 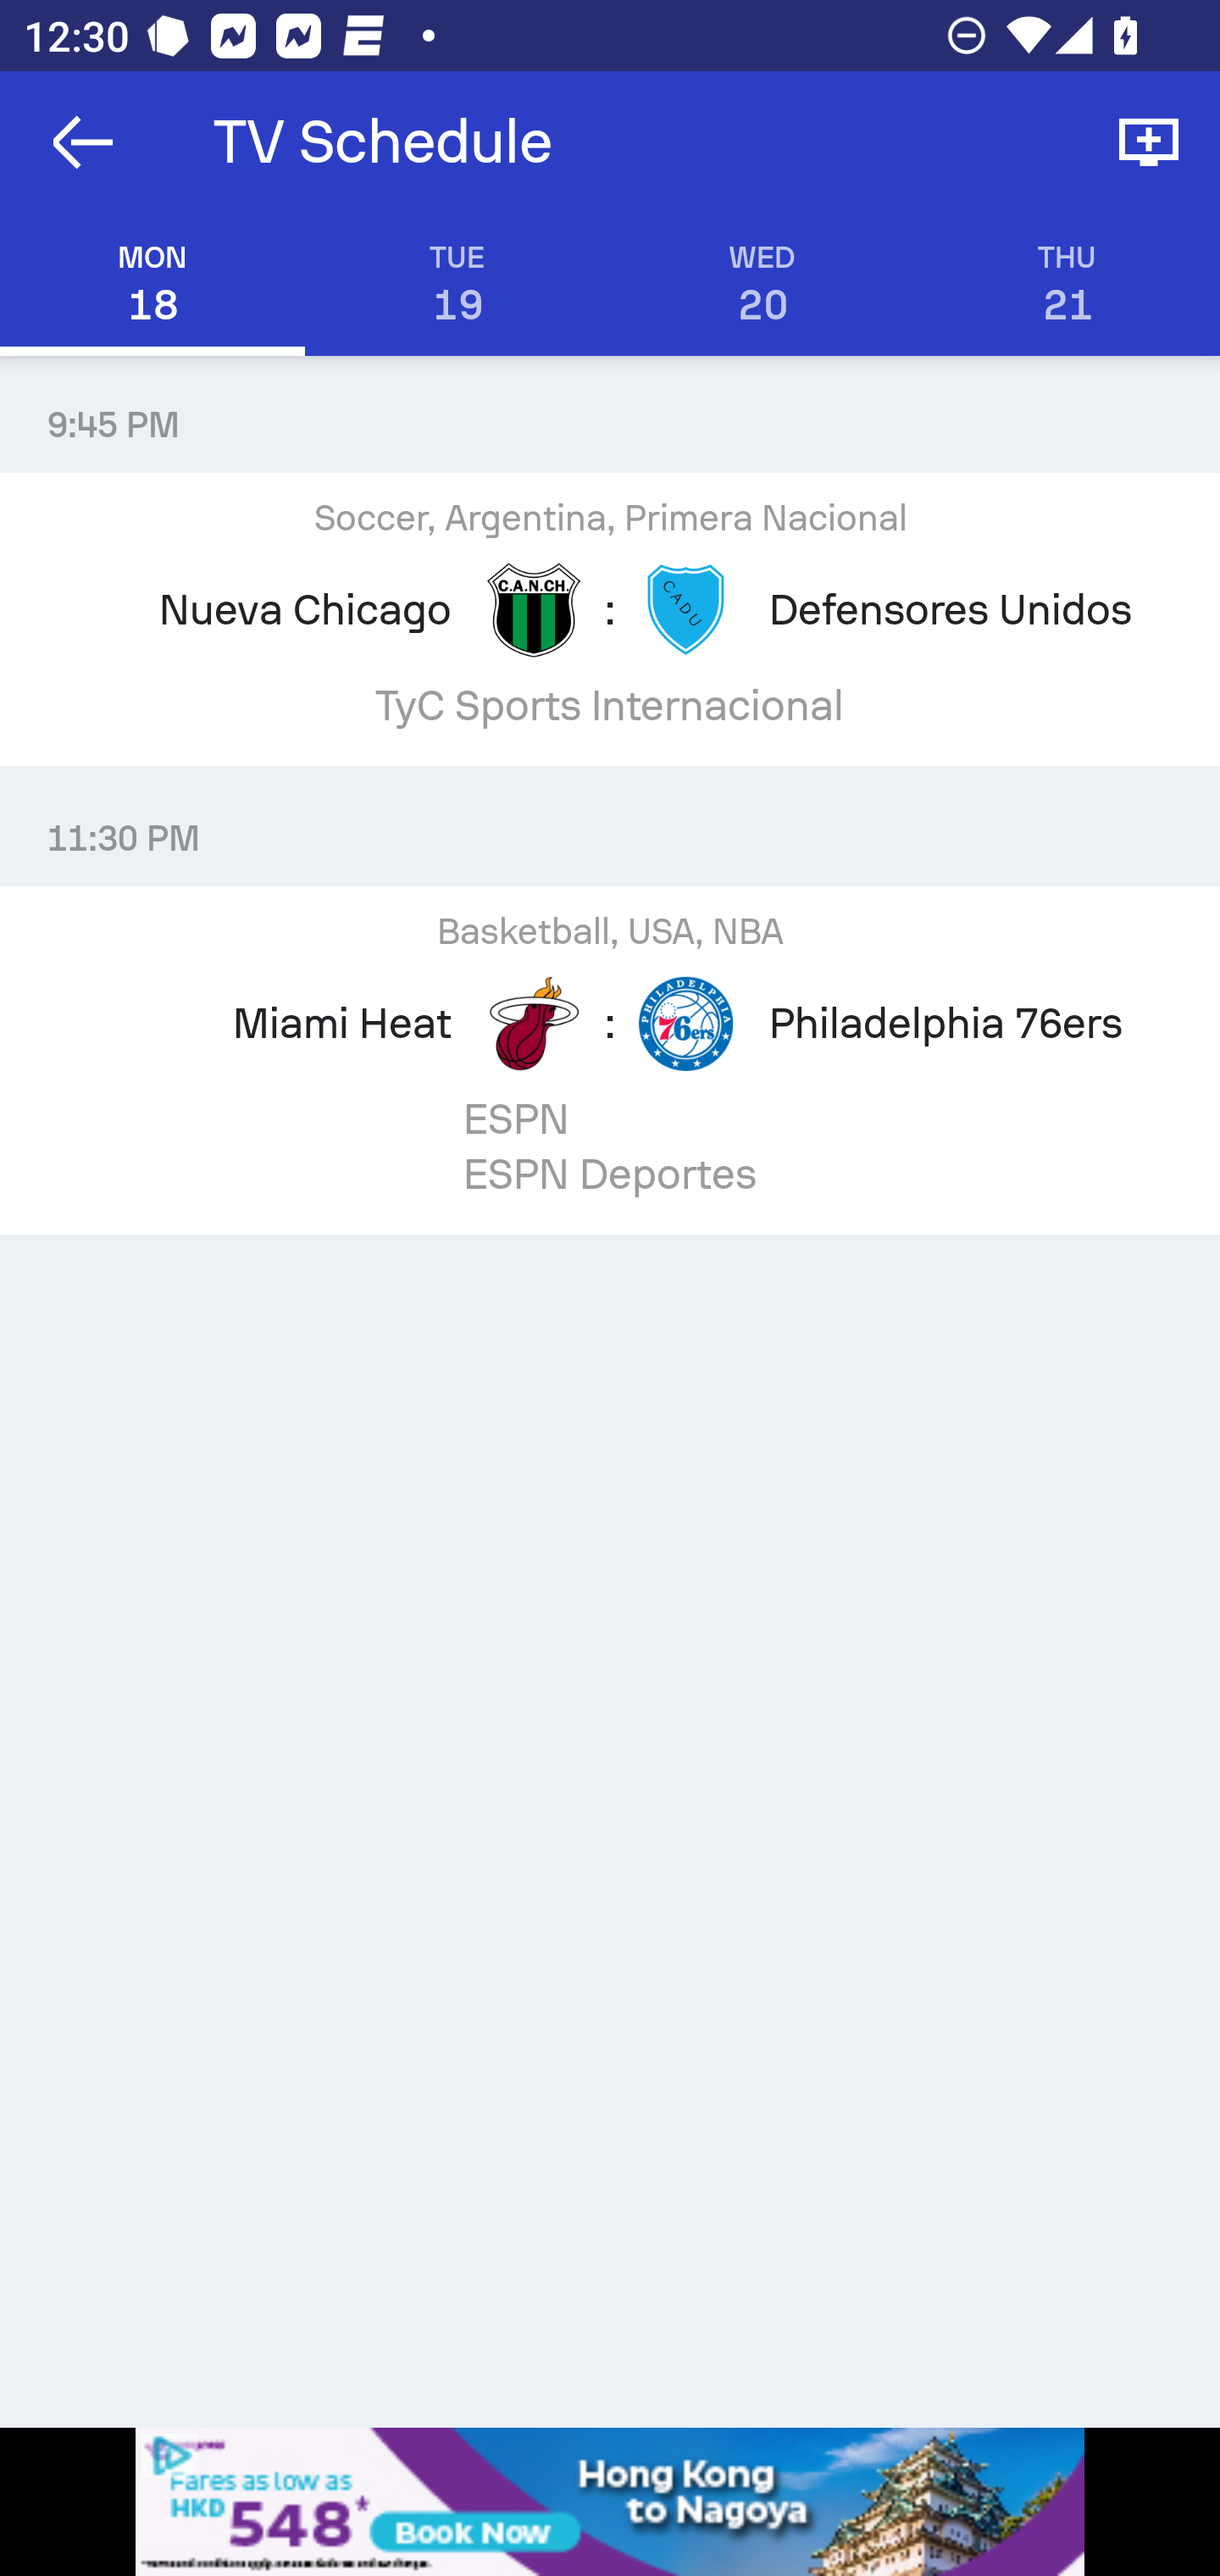 I want to click on Edit channels, so click(x=1149, y=142).